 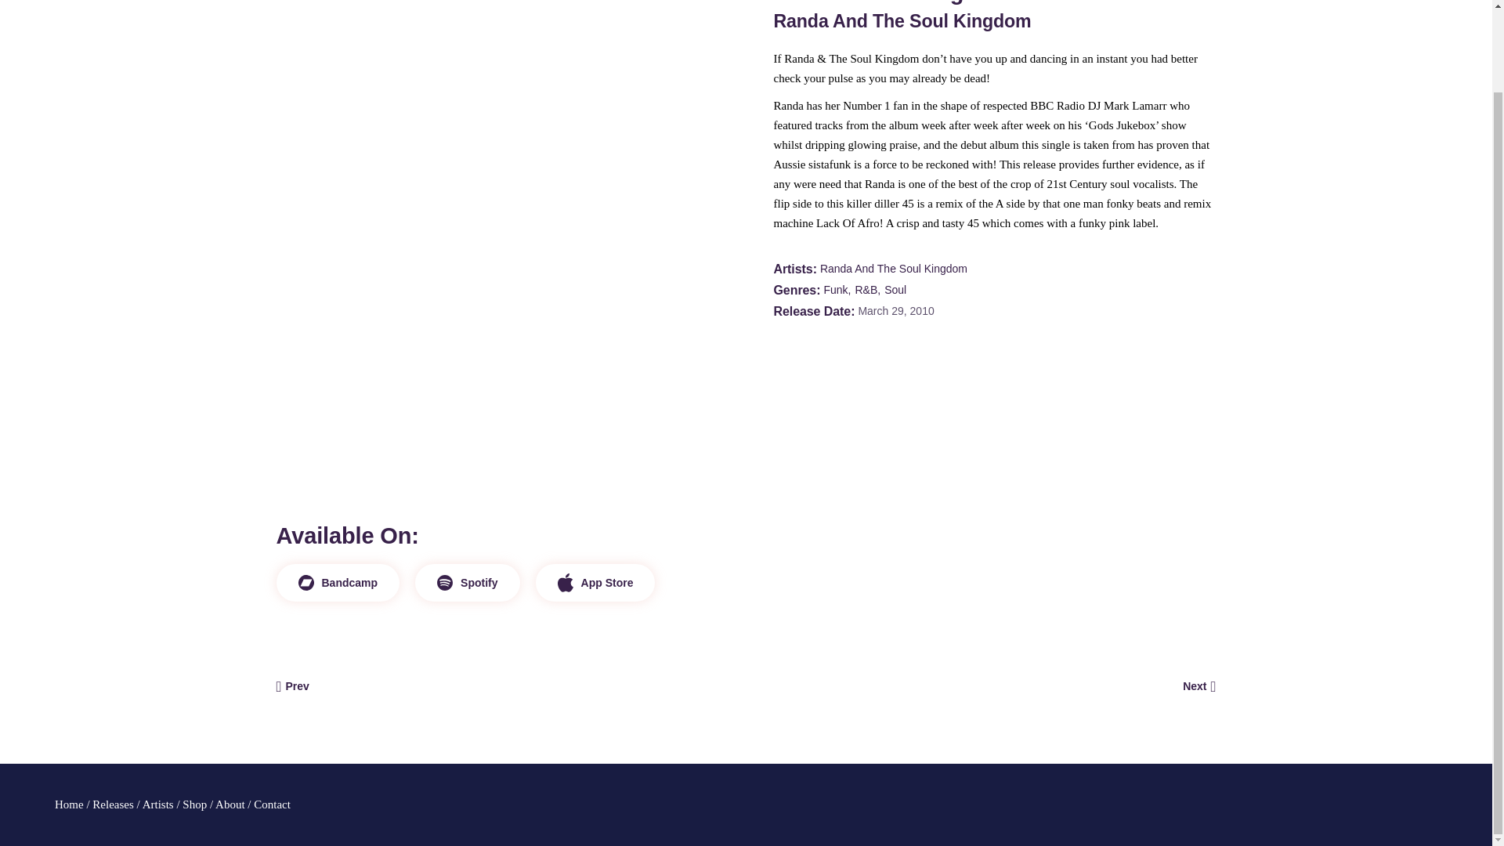 I want to click on Releases, so click(x=113, y=804).